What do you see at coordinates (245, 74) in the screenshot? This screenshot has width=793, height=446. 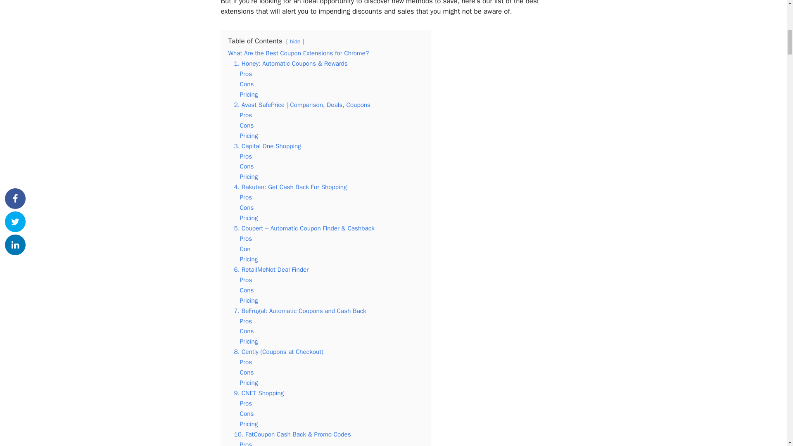 I see `Pros` at bounding box center [245, 74].